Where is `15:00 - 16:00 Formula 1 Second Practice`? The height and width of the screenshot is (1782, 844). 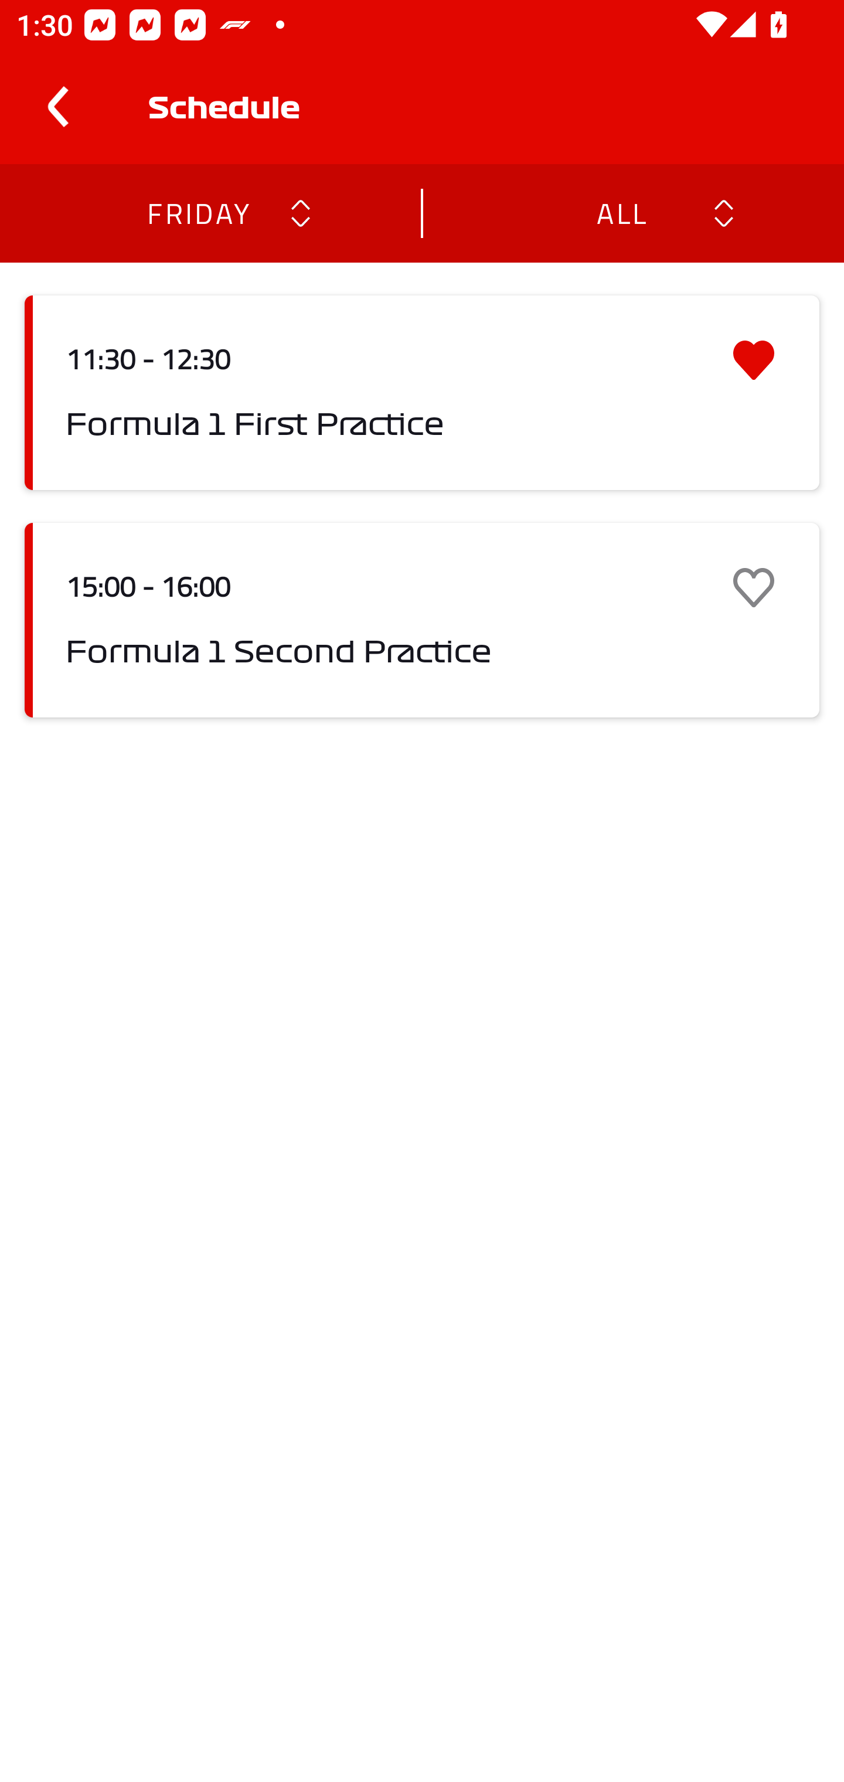
15:00 - 16:00 Formula 1 Second Practice is located at coordinates (422, 620).